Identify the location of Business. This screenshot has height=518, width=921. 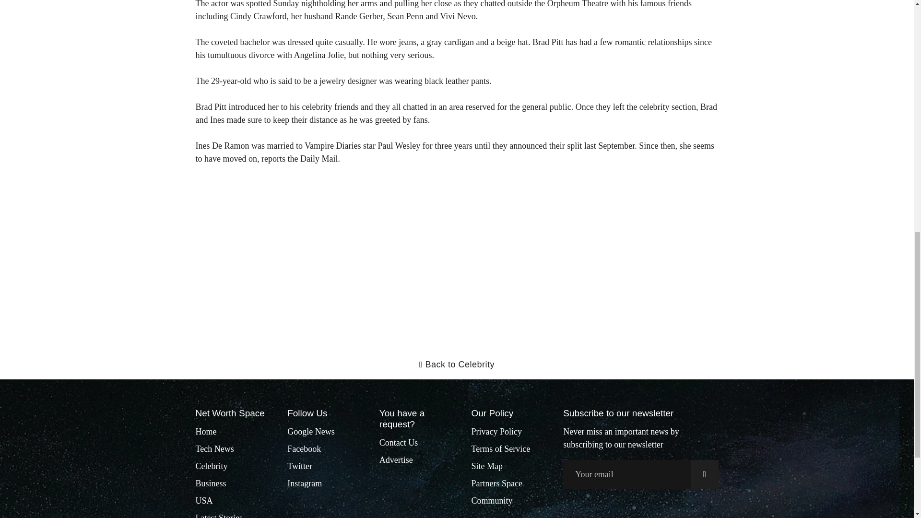
(211, 483).